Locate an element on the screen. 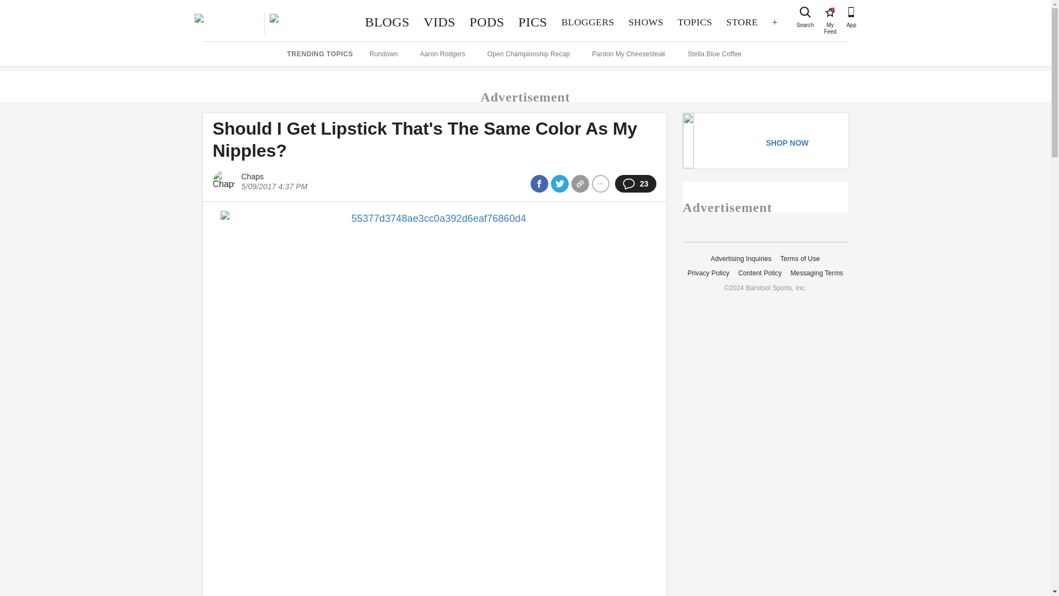 Image resolution: width=1059 pixels, height=596 pixels. TOPICS is located at coordinates (646, 22).